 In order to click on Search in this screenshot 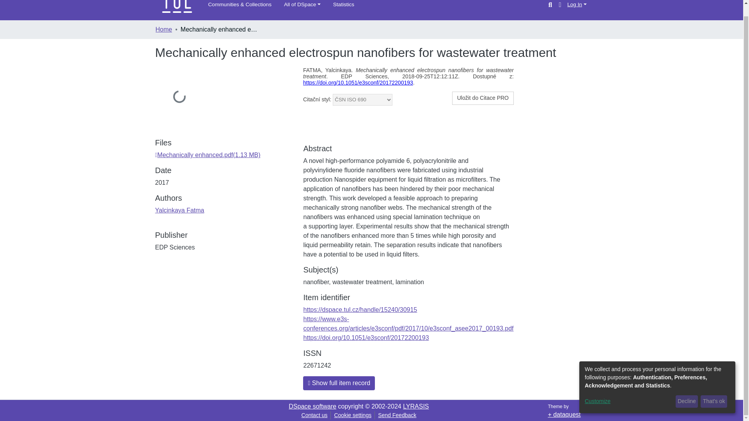, I will do `click(550, 5)`.